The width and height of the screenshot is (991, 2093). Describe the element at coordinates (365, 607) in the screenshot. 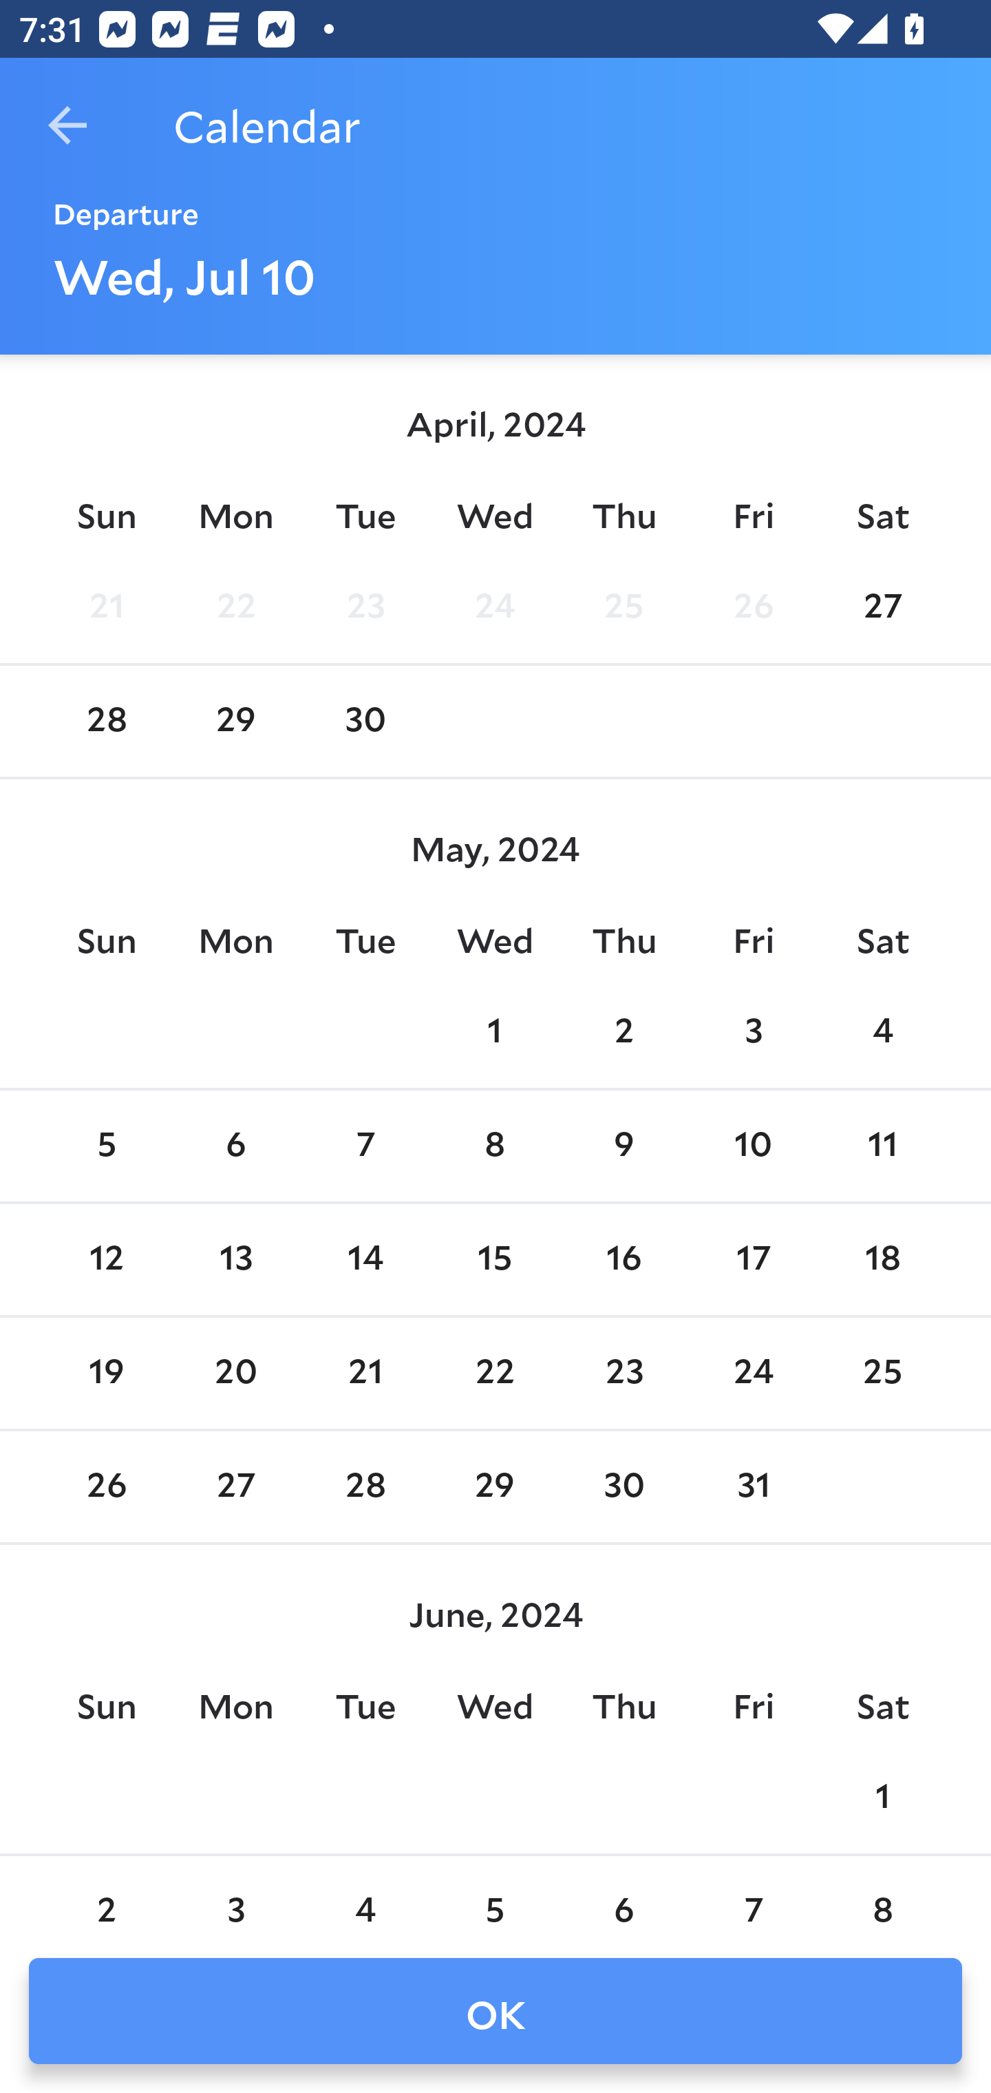

I see `23` at that location.